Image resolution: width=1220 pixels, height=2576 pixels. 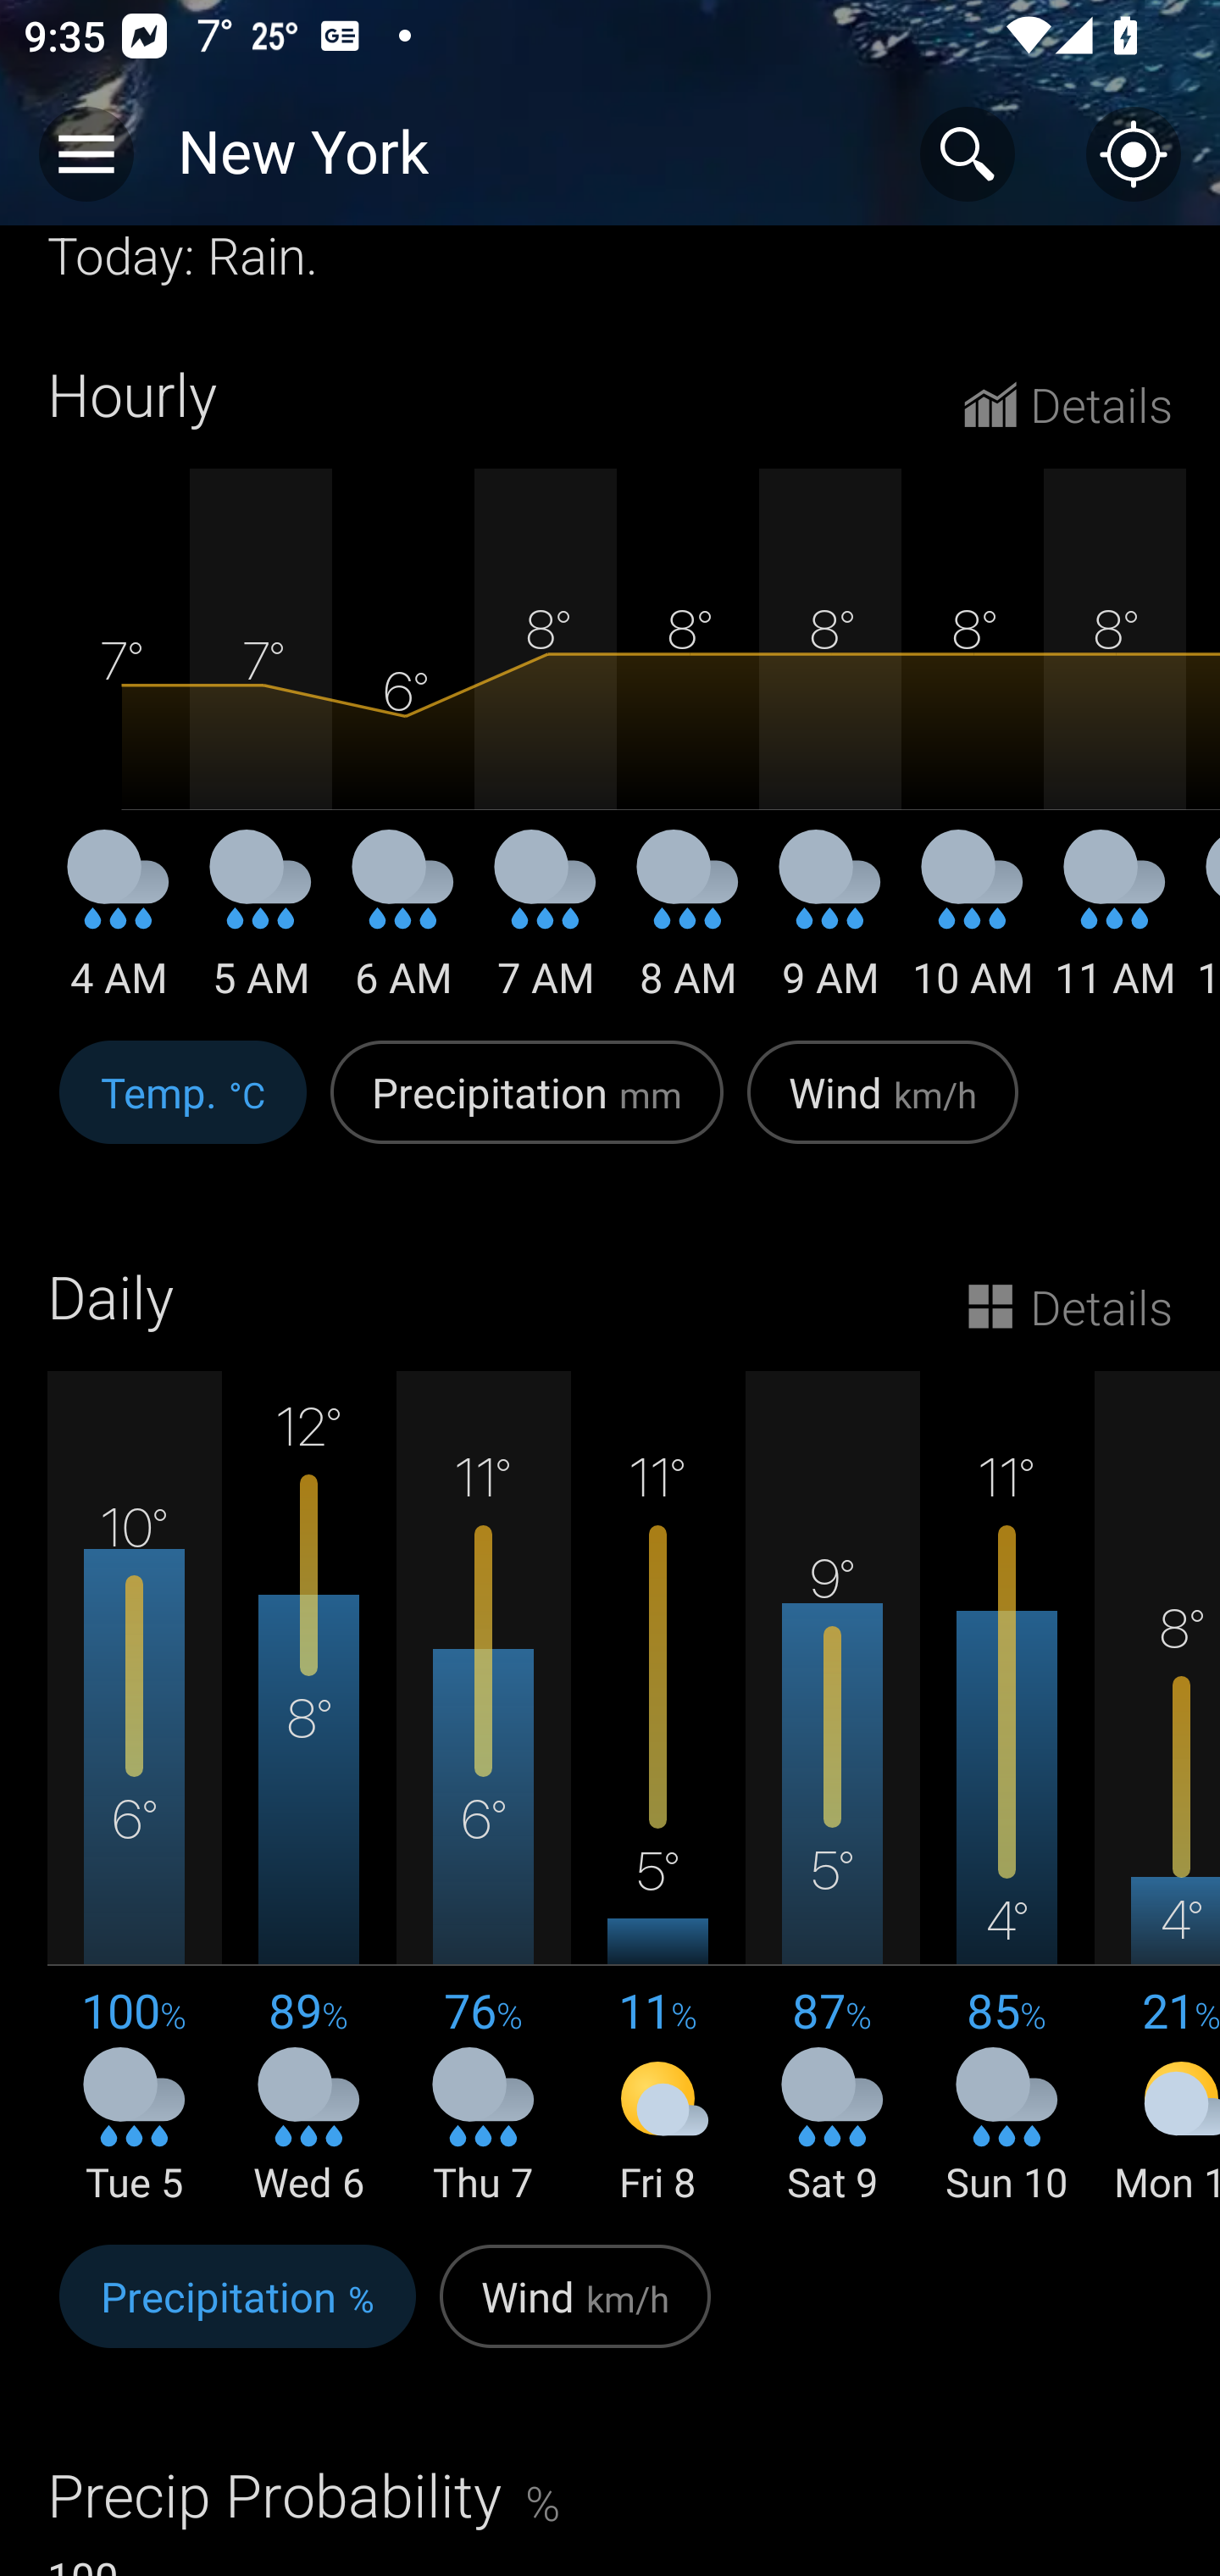 What do you see at coordinates (973, 925) in the screenshot?
I see `10 AM` at bounding box center [973, 925].